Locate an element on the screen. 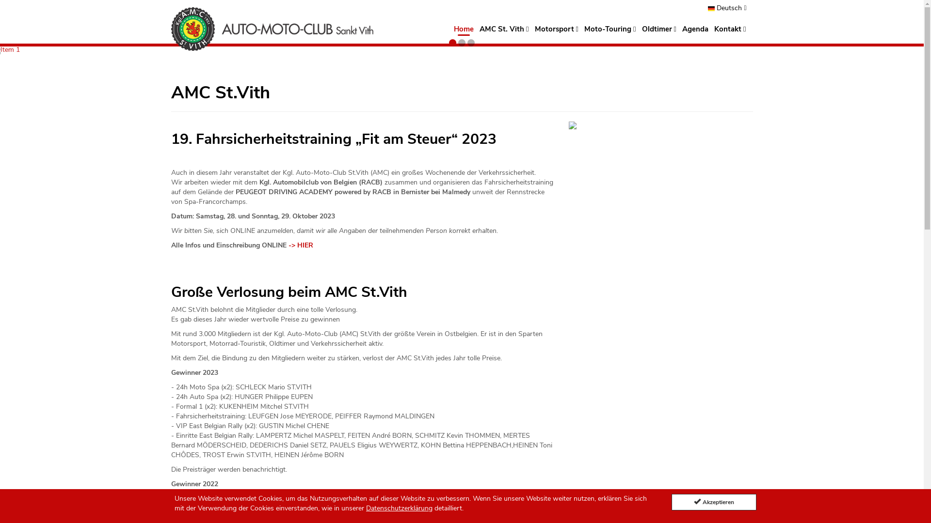  Akzeptieren is located at coordinates (714, 502).